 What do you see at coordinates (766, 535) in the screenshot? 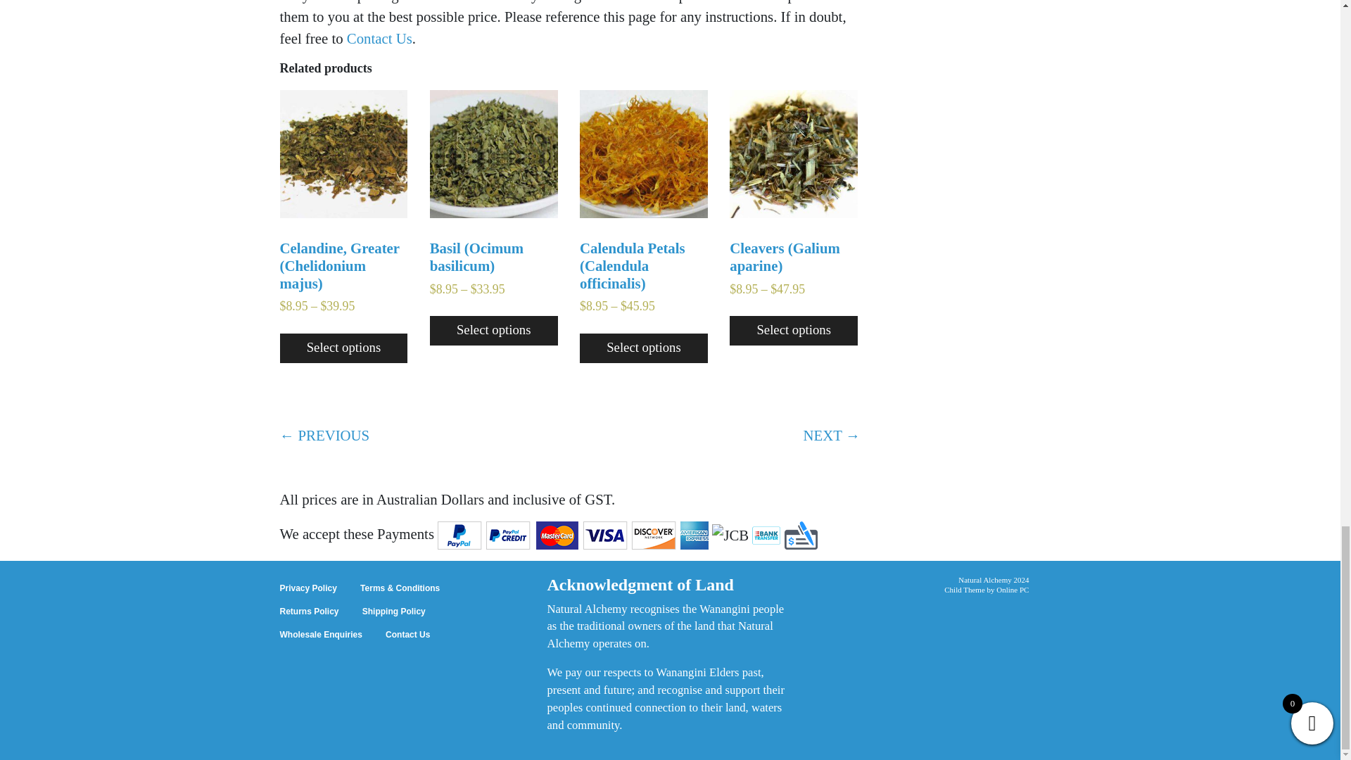
I see `Direct Deposit` at bounding box center [766, 535].